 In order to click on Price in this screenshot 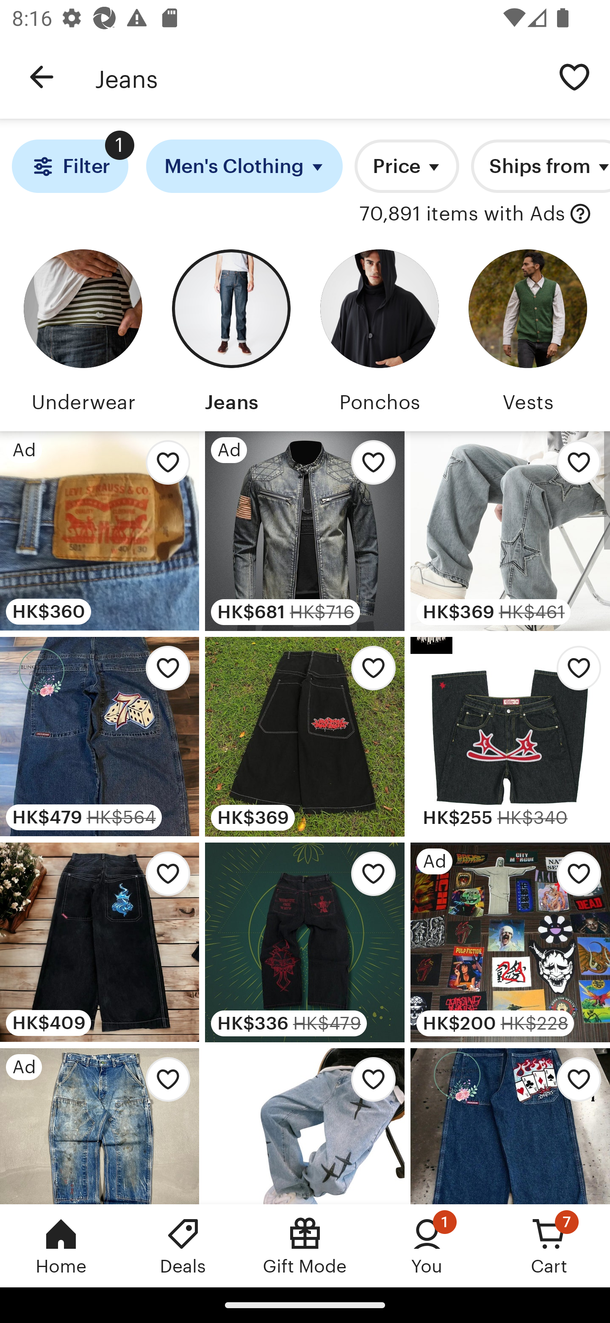, I will do `click(407, 166)`.